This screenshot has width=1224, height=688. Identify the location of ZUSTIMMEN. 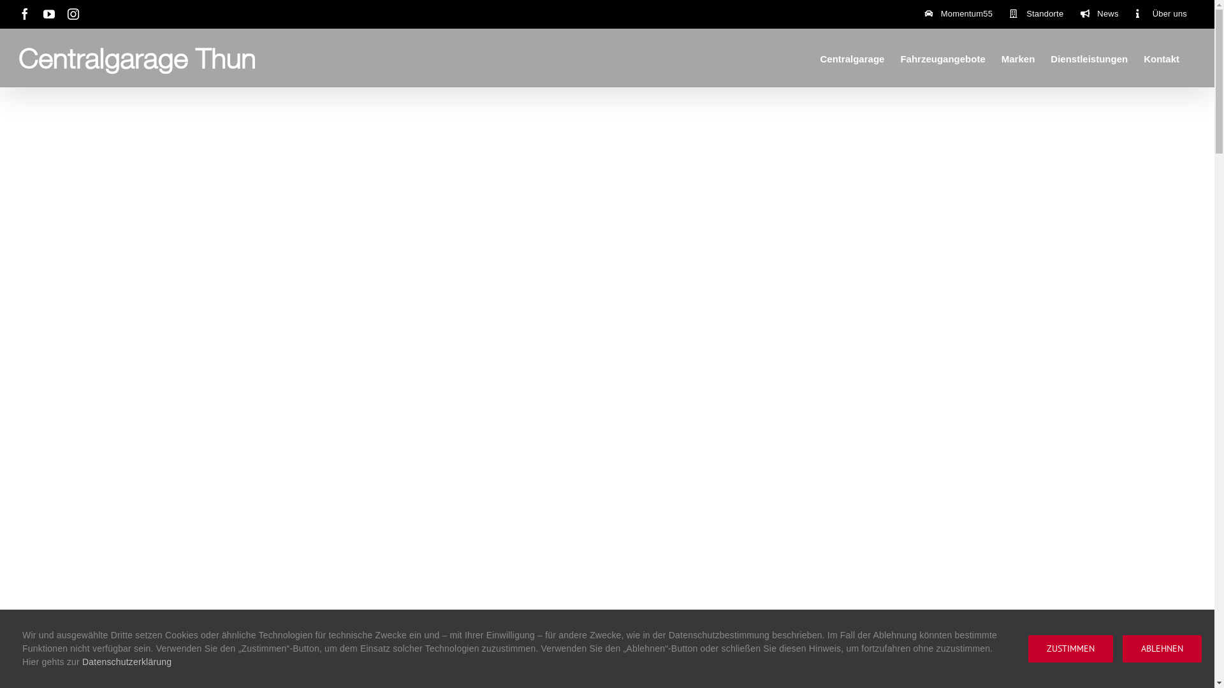
(1071, 649).